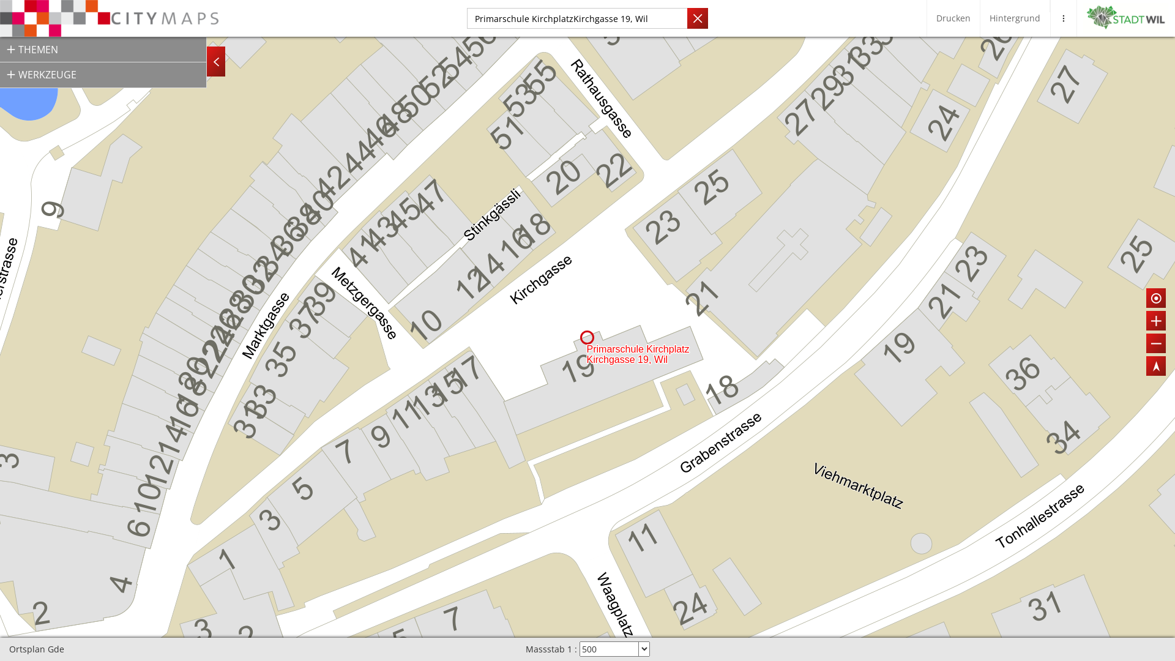 The width and height of the screenshot is (1175, 661). What do you see at coordinates (1157, 299) in the screenshot?
I see `Ihre Position` at bounding box center [1157, 299].